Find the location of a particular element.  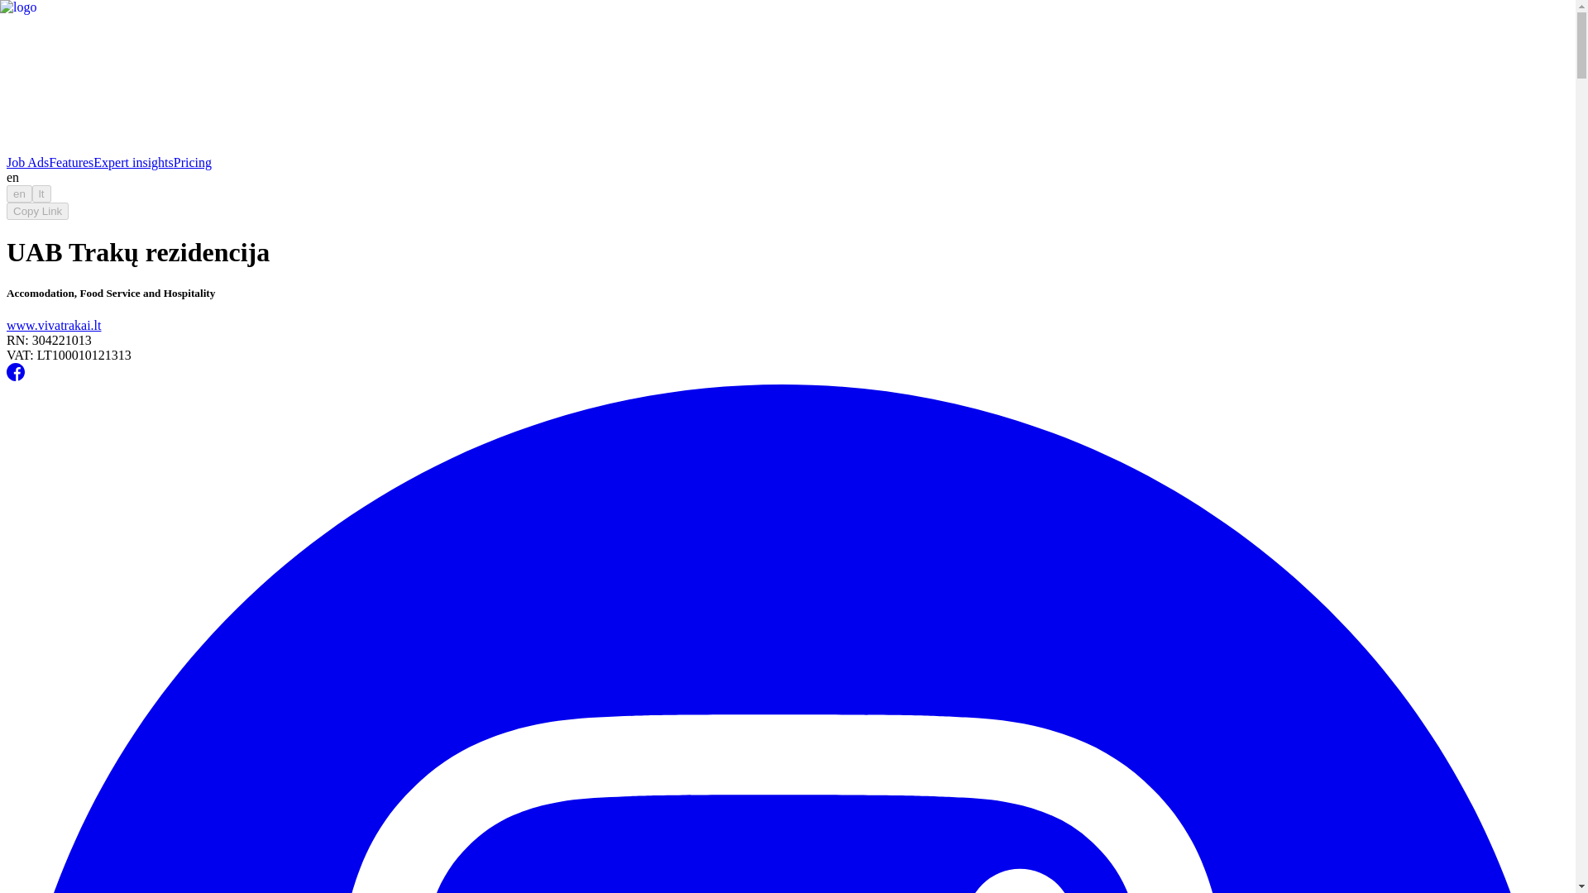

Features is located at coordinates (71, 162).